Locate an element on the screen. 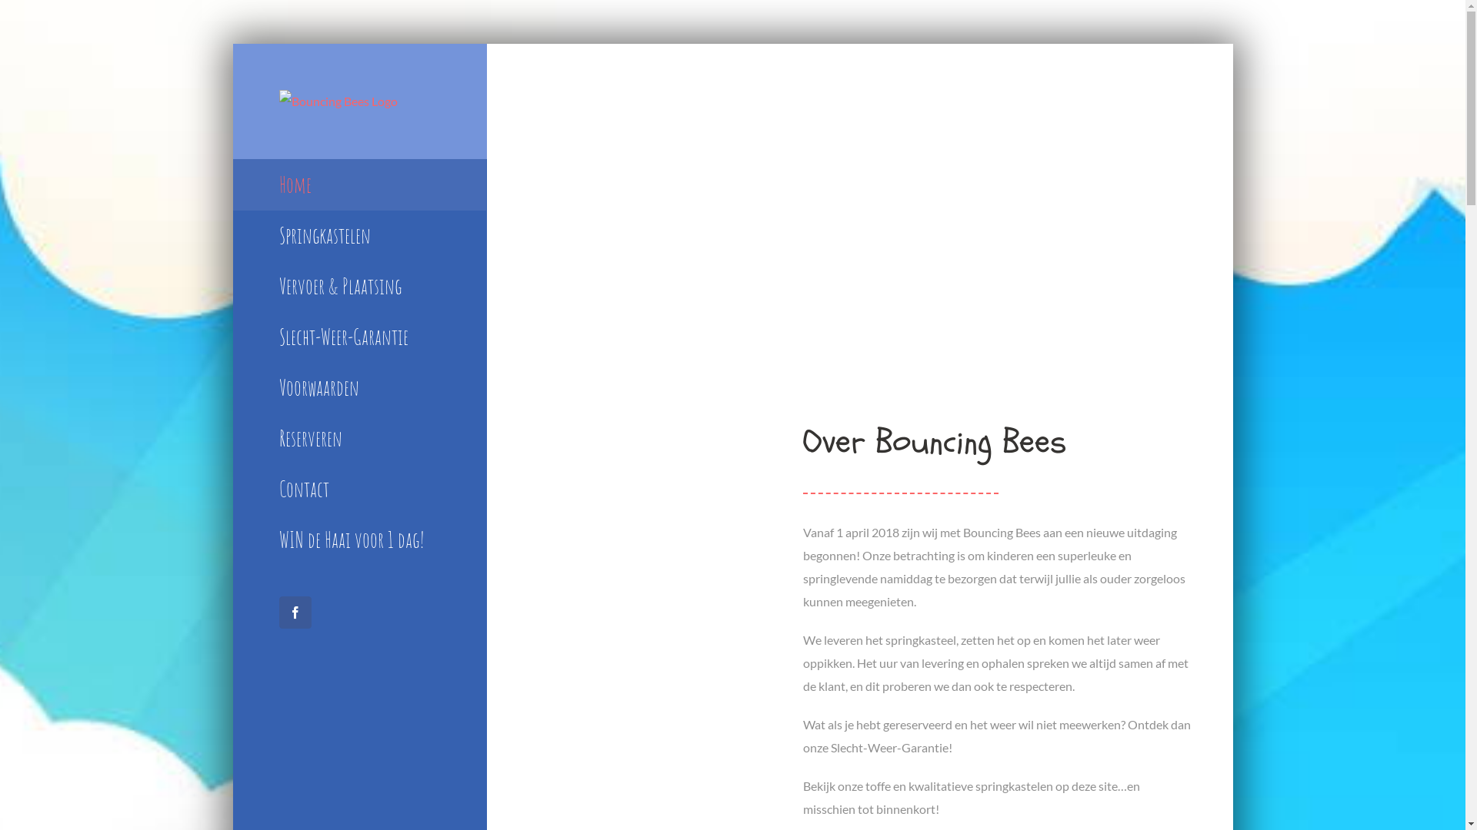 The image size is (1477, 830). Springkastelen is located at coordinates (358, 236).